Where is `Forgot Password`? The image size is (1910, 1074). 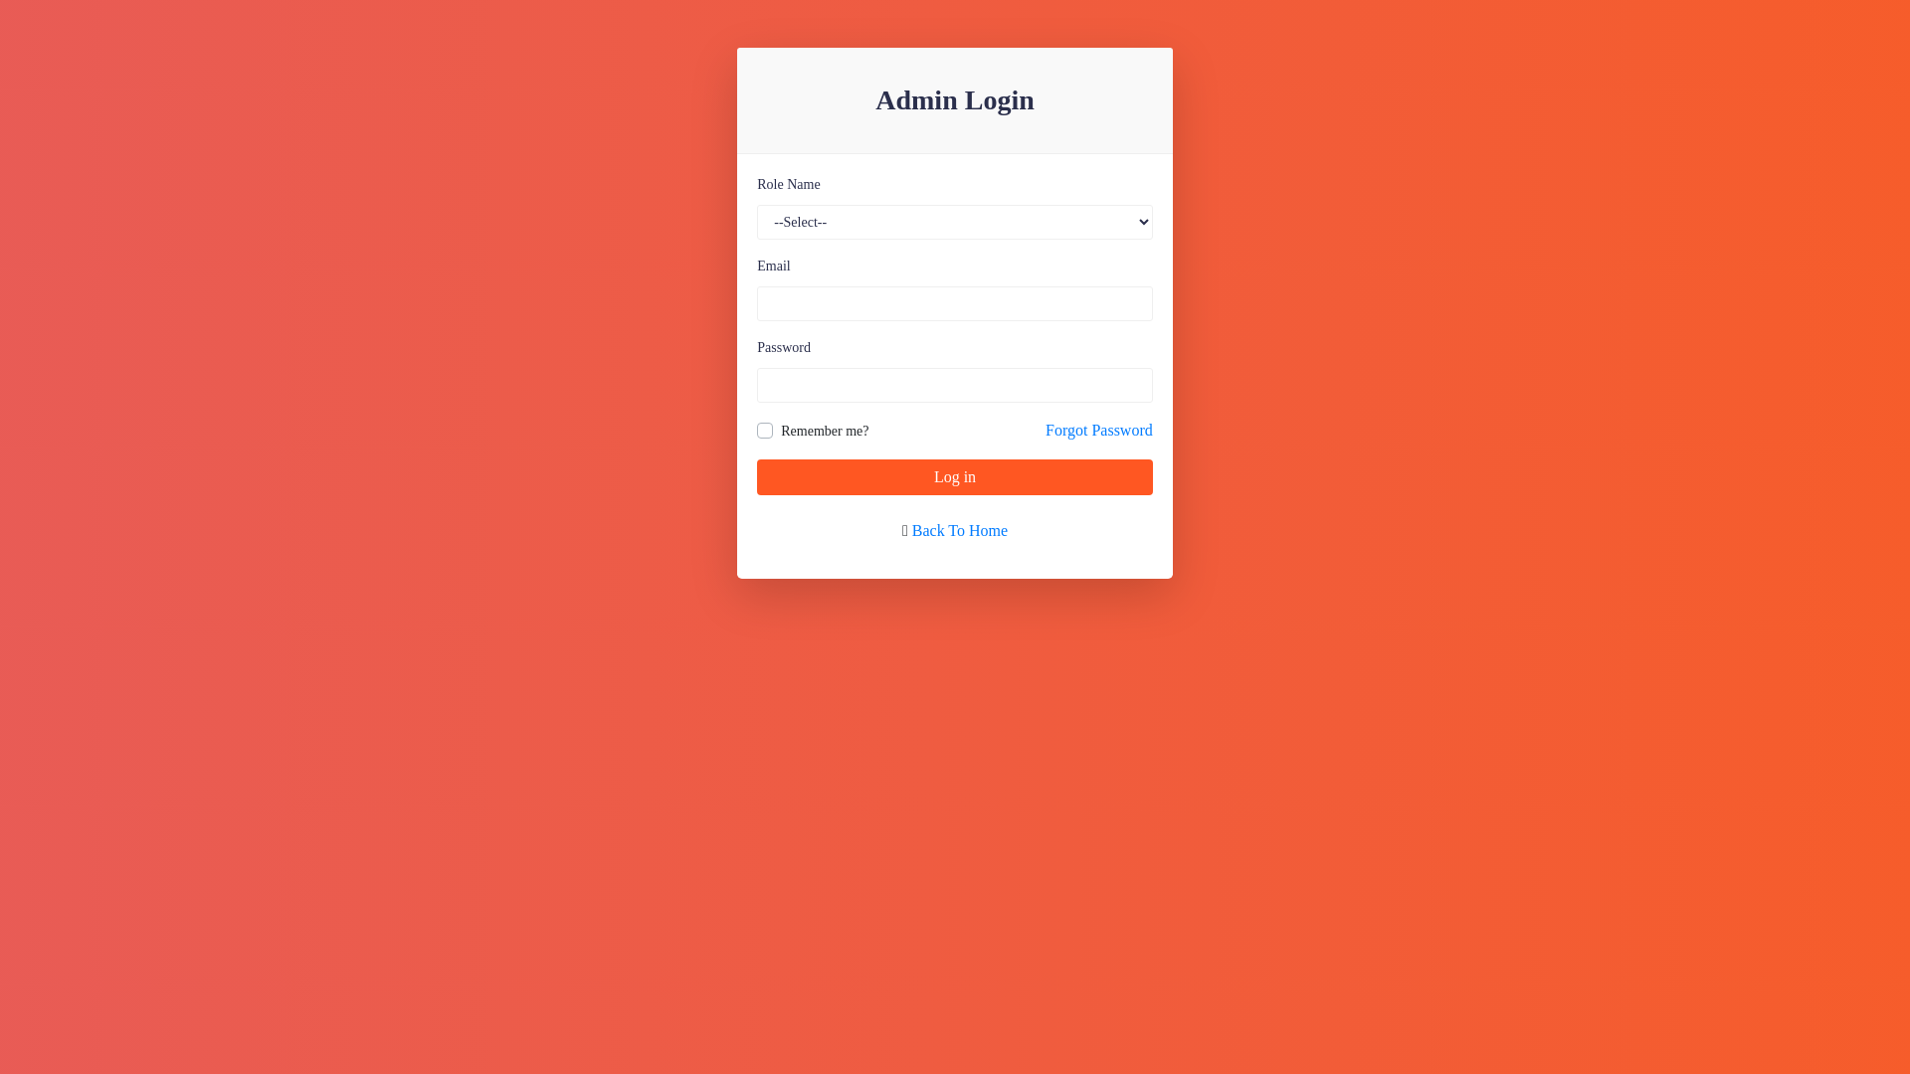
Forgot Password is located at coordinates (1099, 431).